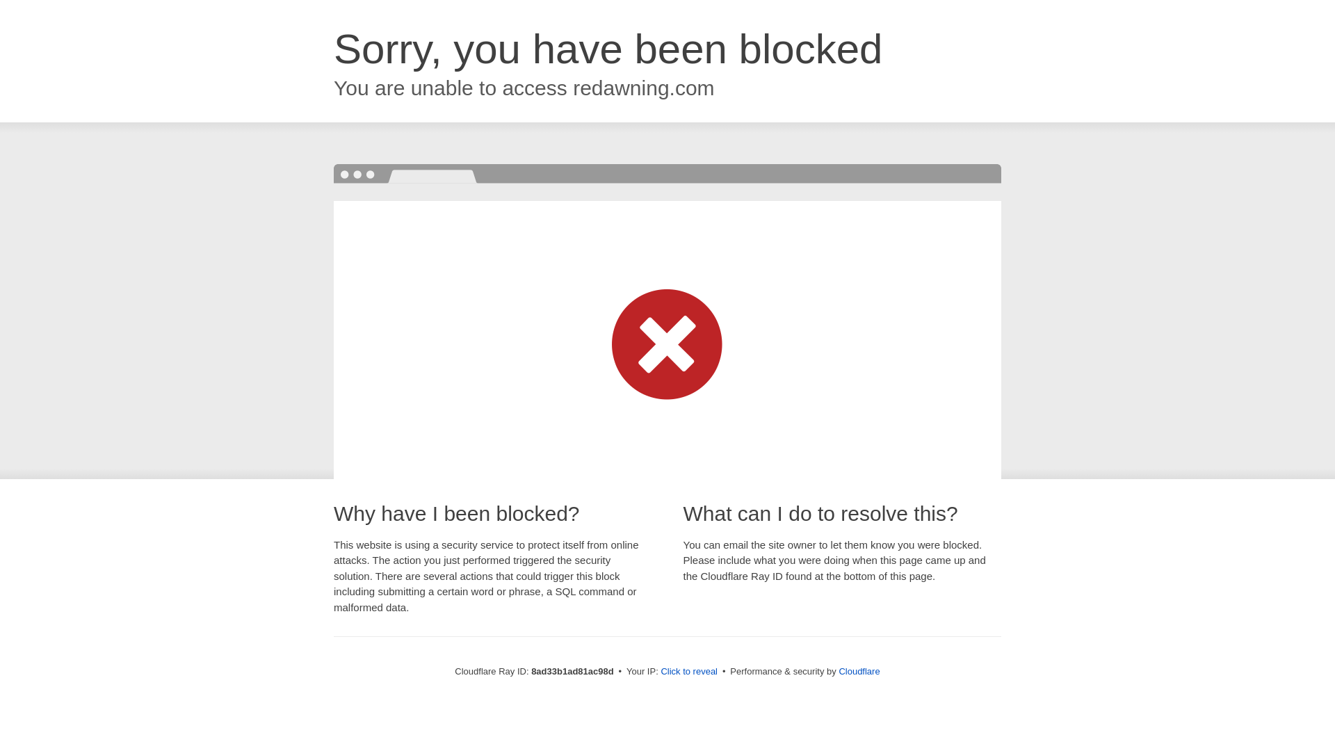 This screenshot has width=1335, height=751. I want to click on Cloudflare, so click(859, 671).